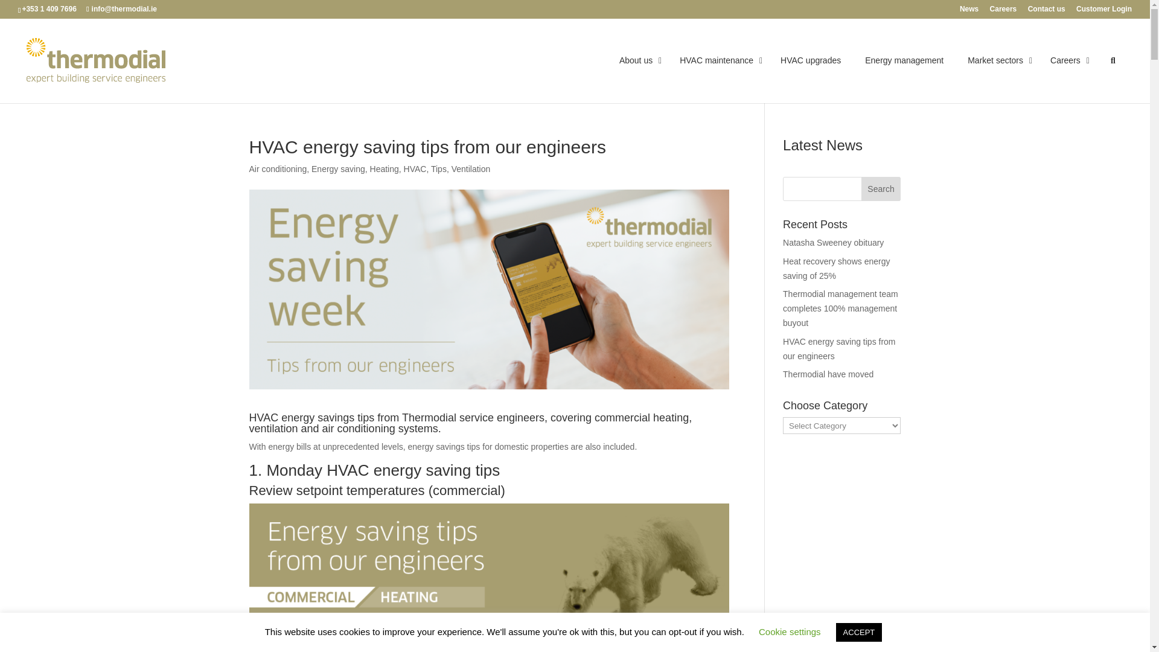 Image resolution: width=1159 pixels, height=652 pixels. I want to click on Search, so click(881, 188).